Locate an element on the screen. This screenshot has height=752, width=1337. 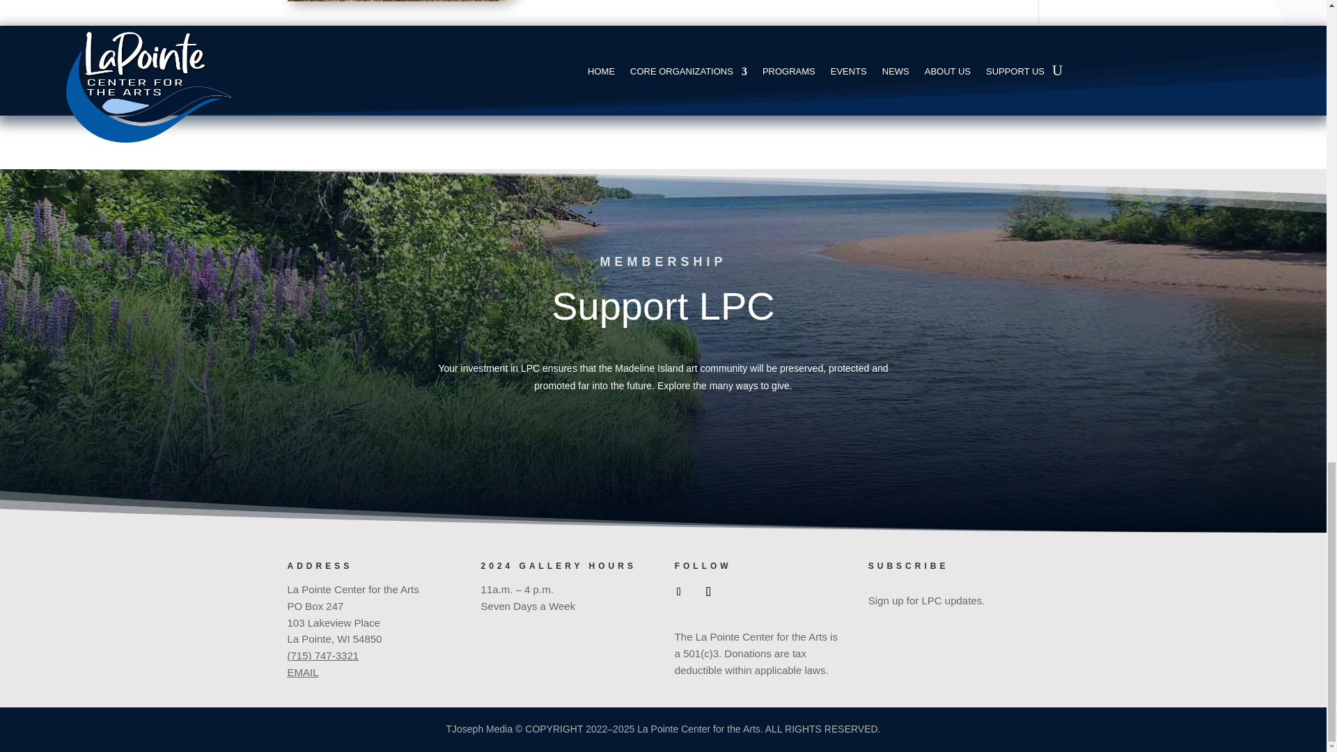
Follow on Youtube is located at coordinates (708, 592).